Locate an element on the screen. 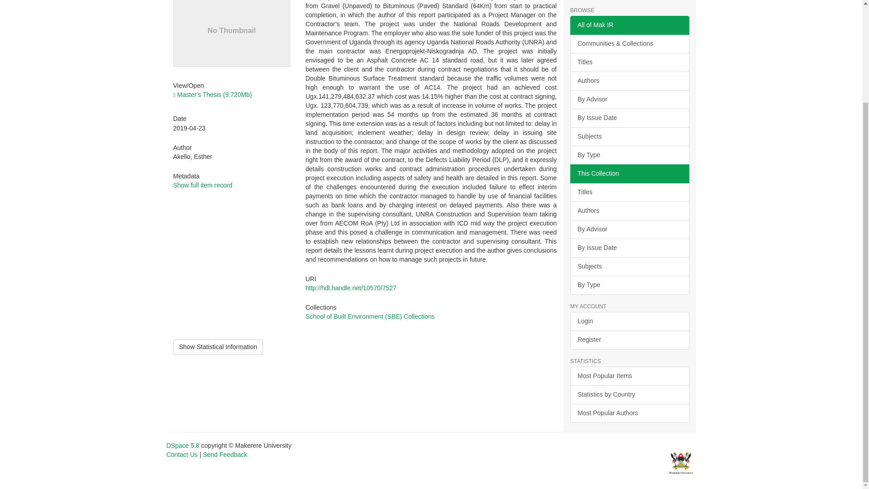  By Issue Date is located at coordinates (629, 248).